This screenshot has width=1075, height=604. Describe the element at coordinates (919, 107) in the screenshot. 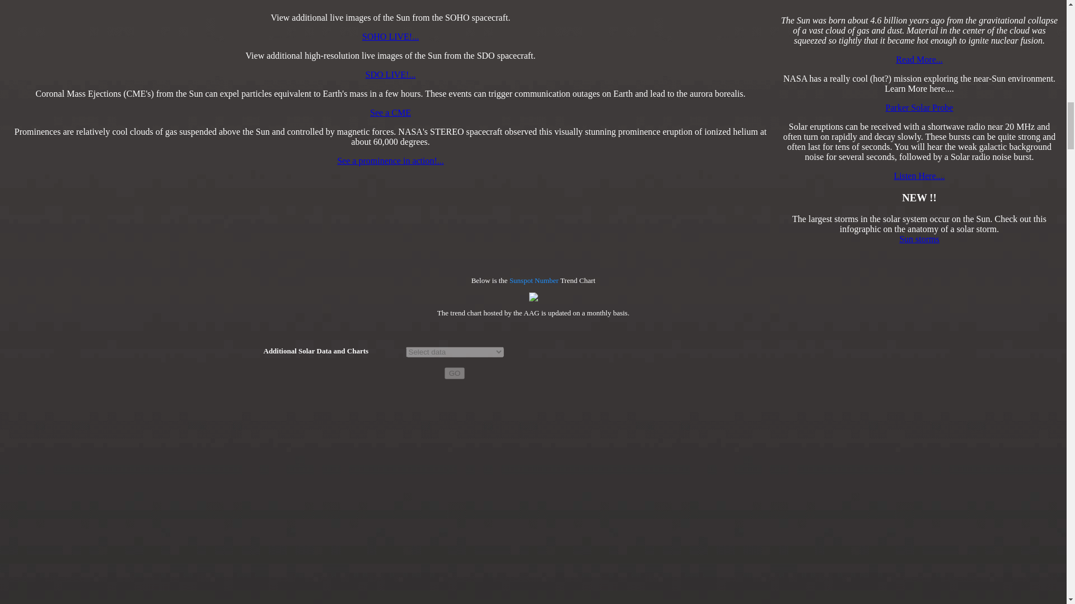

I see `Parker Solar Probe` at that location.